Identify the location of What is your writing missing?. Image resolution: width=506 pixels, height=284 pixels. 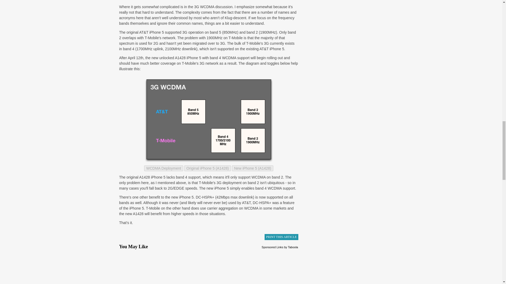
(148, 268).